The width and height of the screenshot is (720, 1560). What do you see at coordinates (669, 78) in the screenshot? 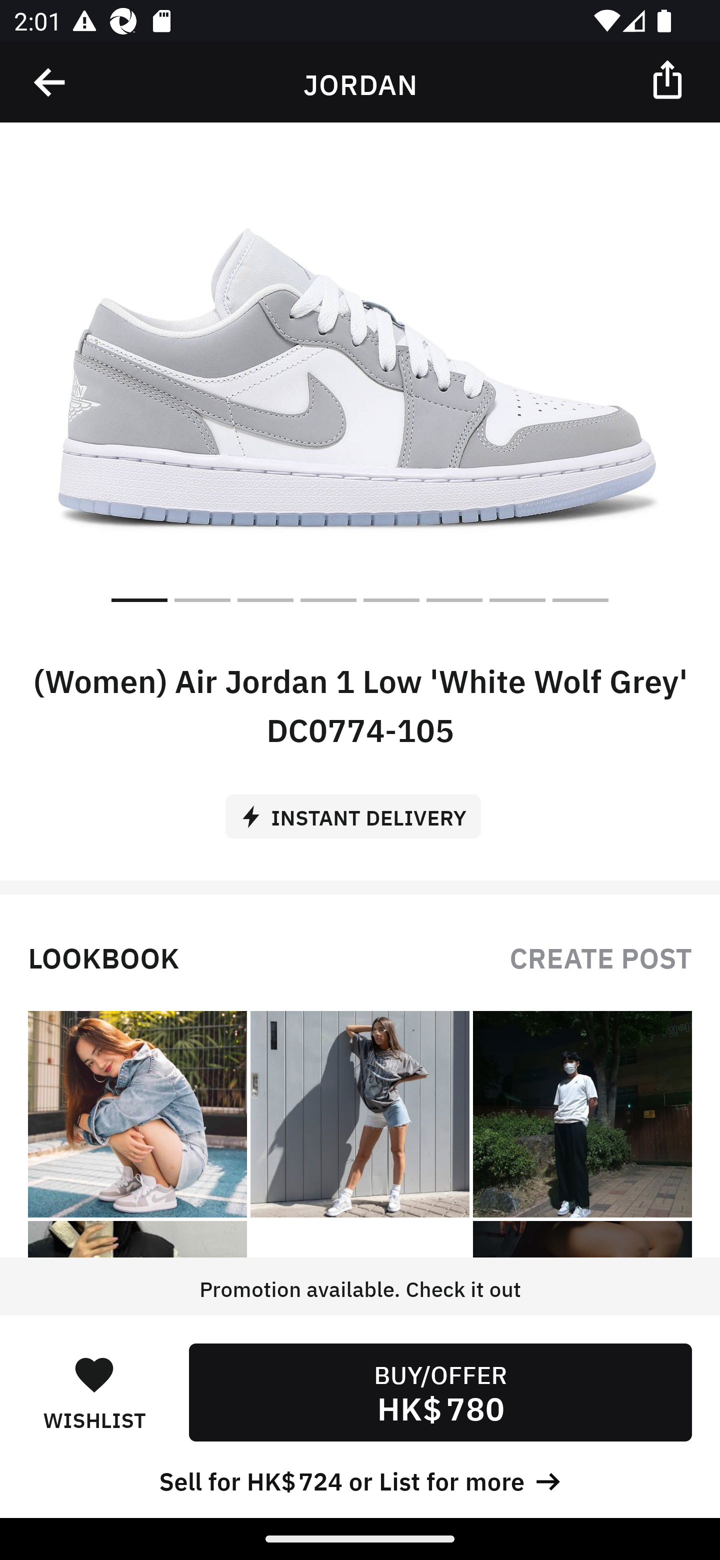
I see `` at bounding box center [669, 78].